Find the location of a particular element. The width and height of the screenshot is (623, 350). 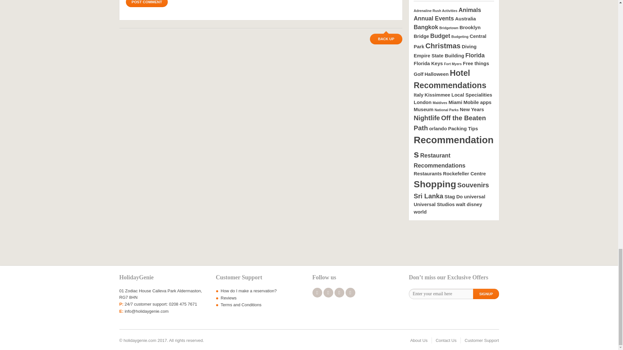

3 topics is located at coordinates (426, 27).